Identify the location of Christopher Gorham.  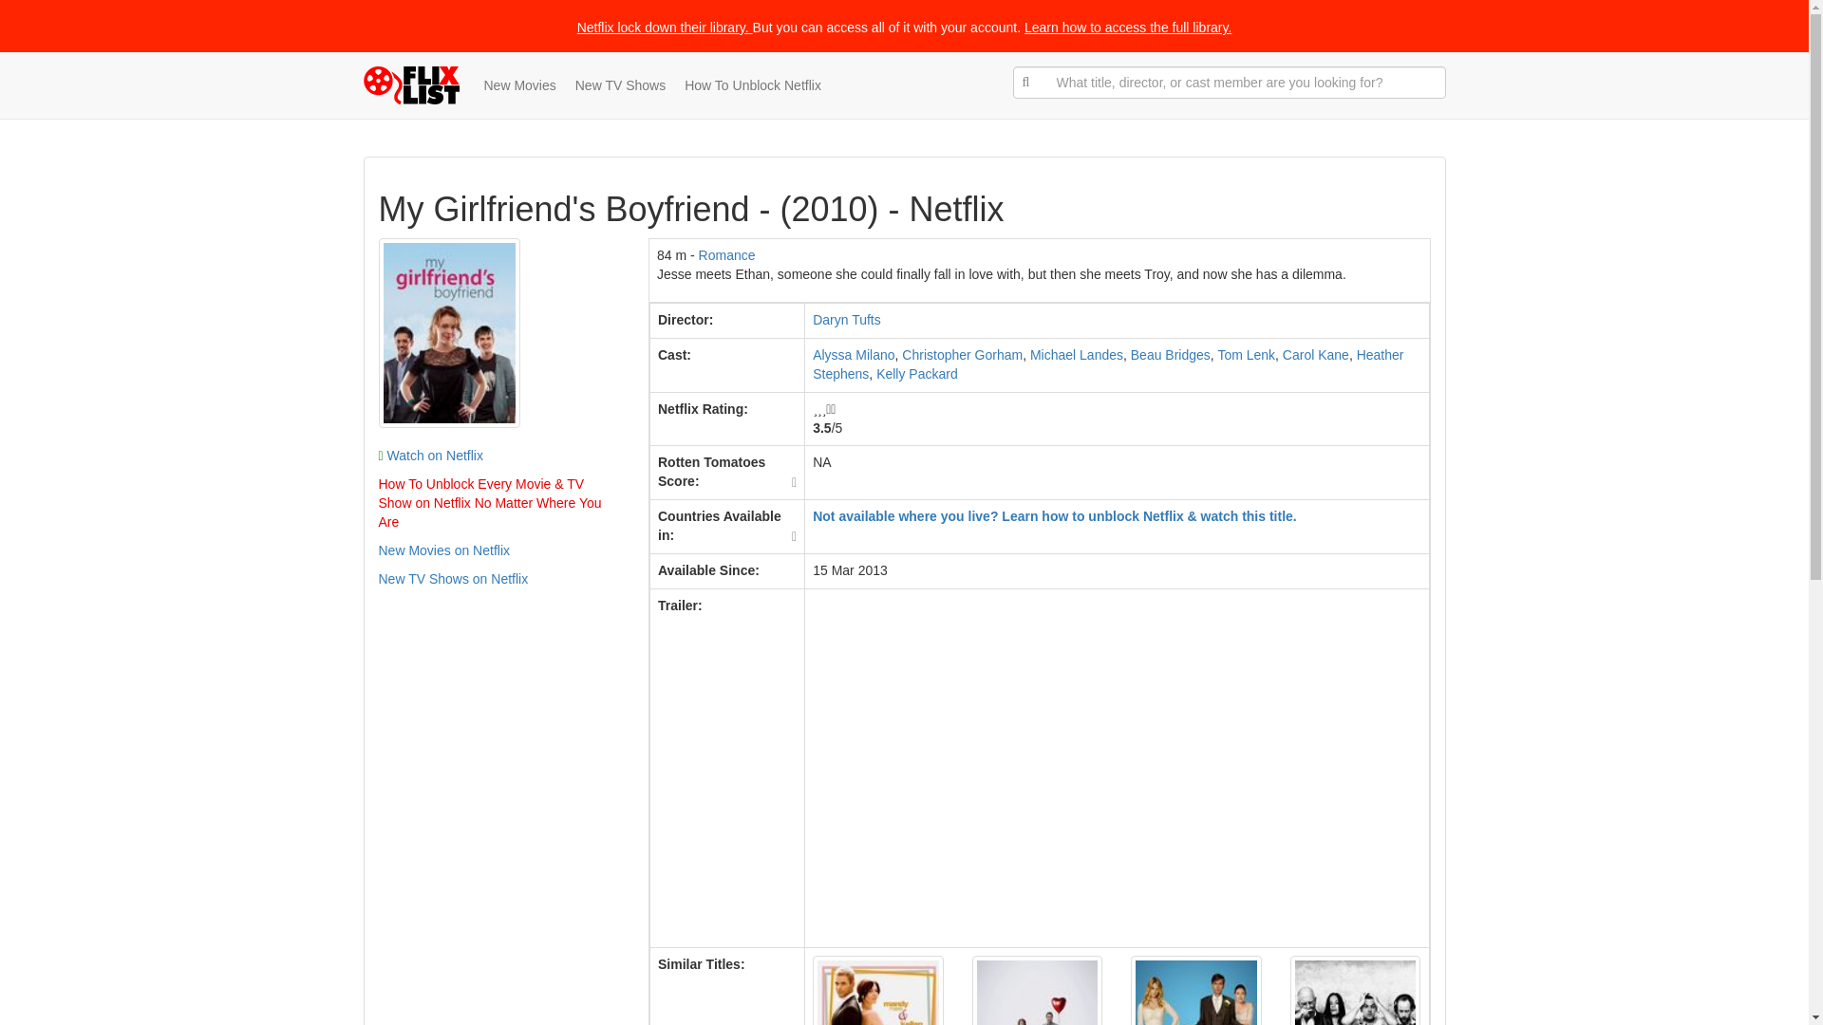
(963, 355).